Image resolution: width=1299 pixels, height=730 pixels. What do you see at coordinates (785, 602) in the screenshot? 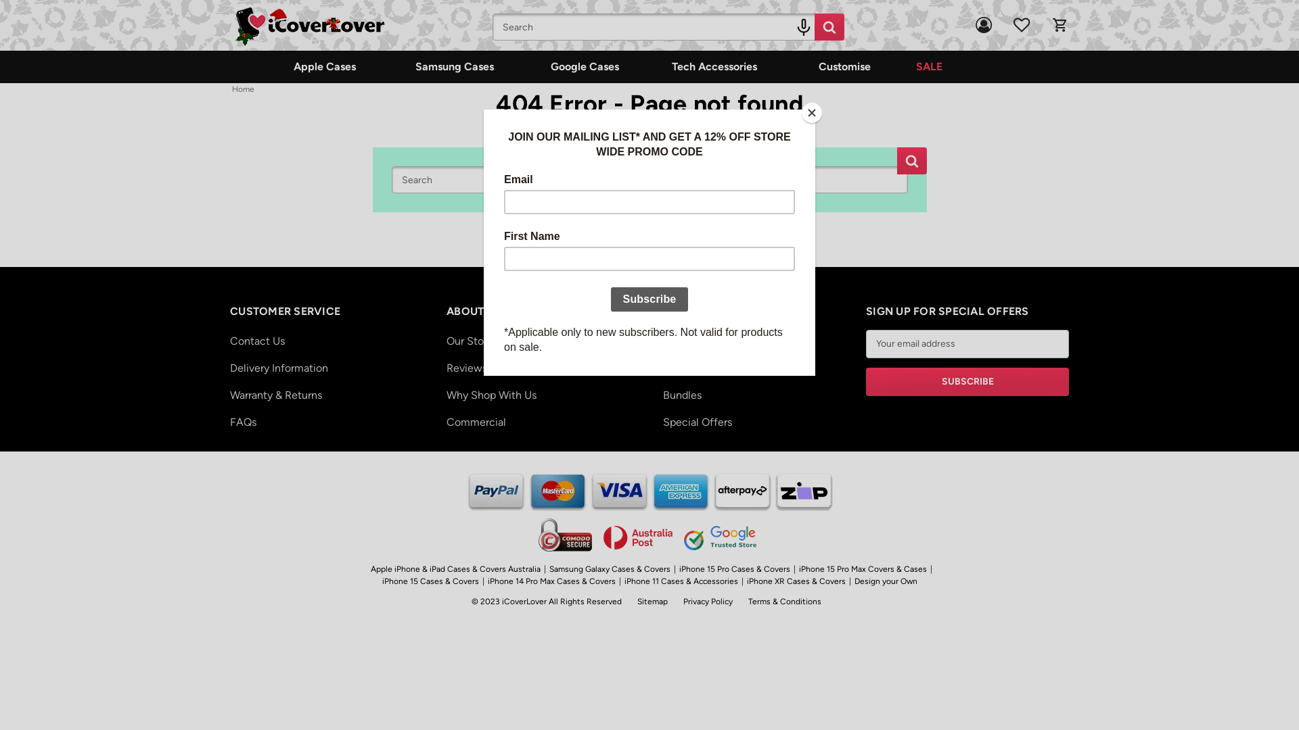
I see `Terms & Conditions` at bounding box center [785, 602].